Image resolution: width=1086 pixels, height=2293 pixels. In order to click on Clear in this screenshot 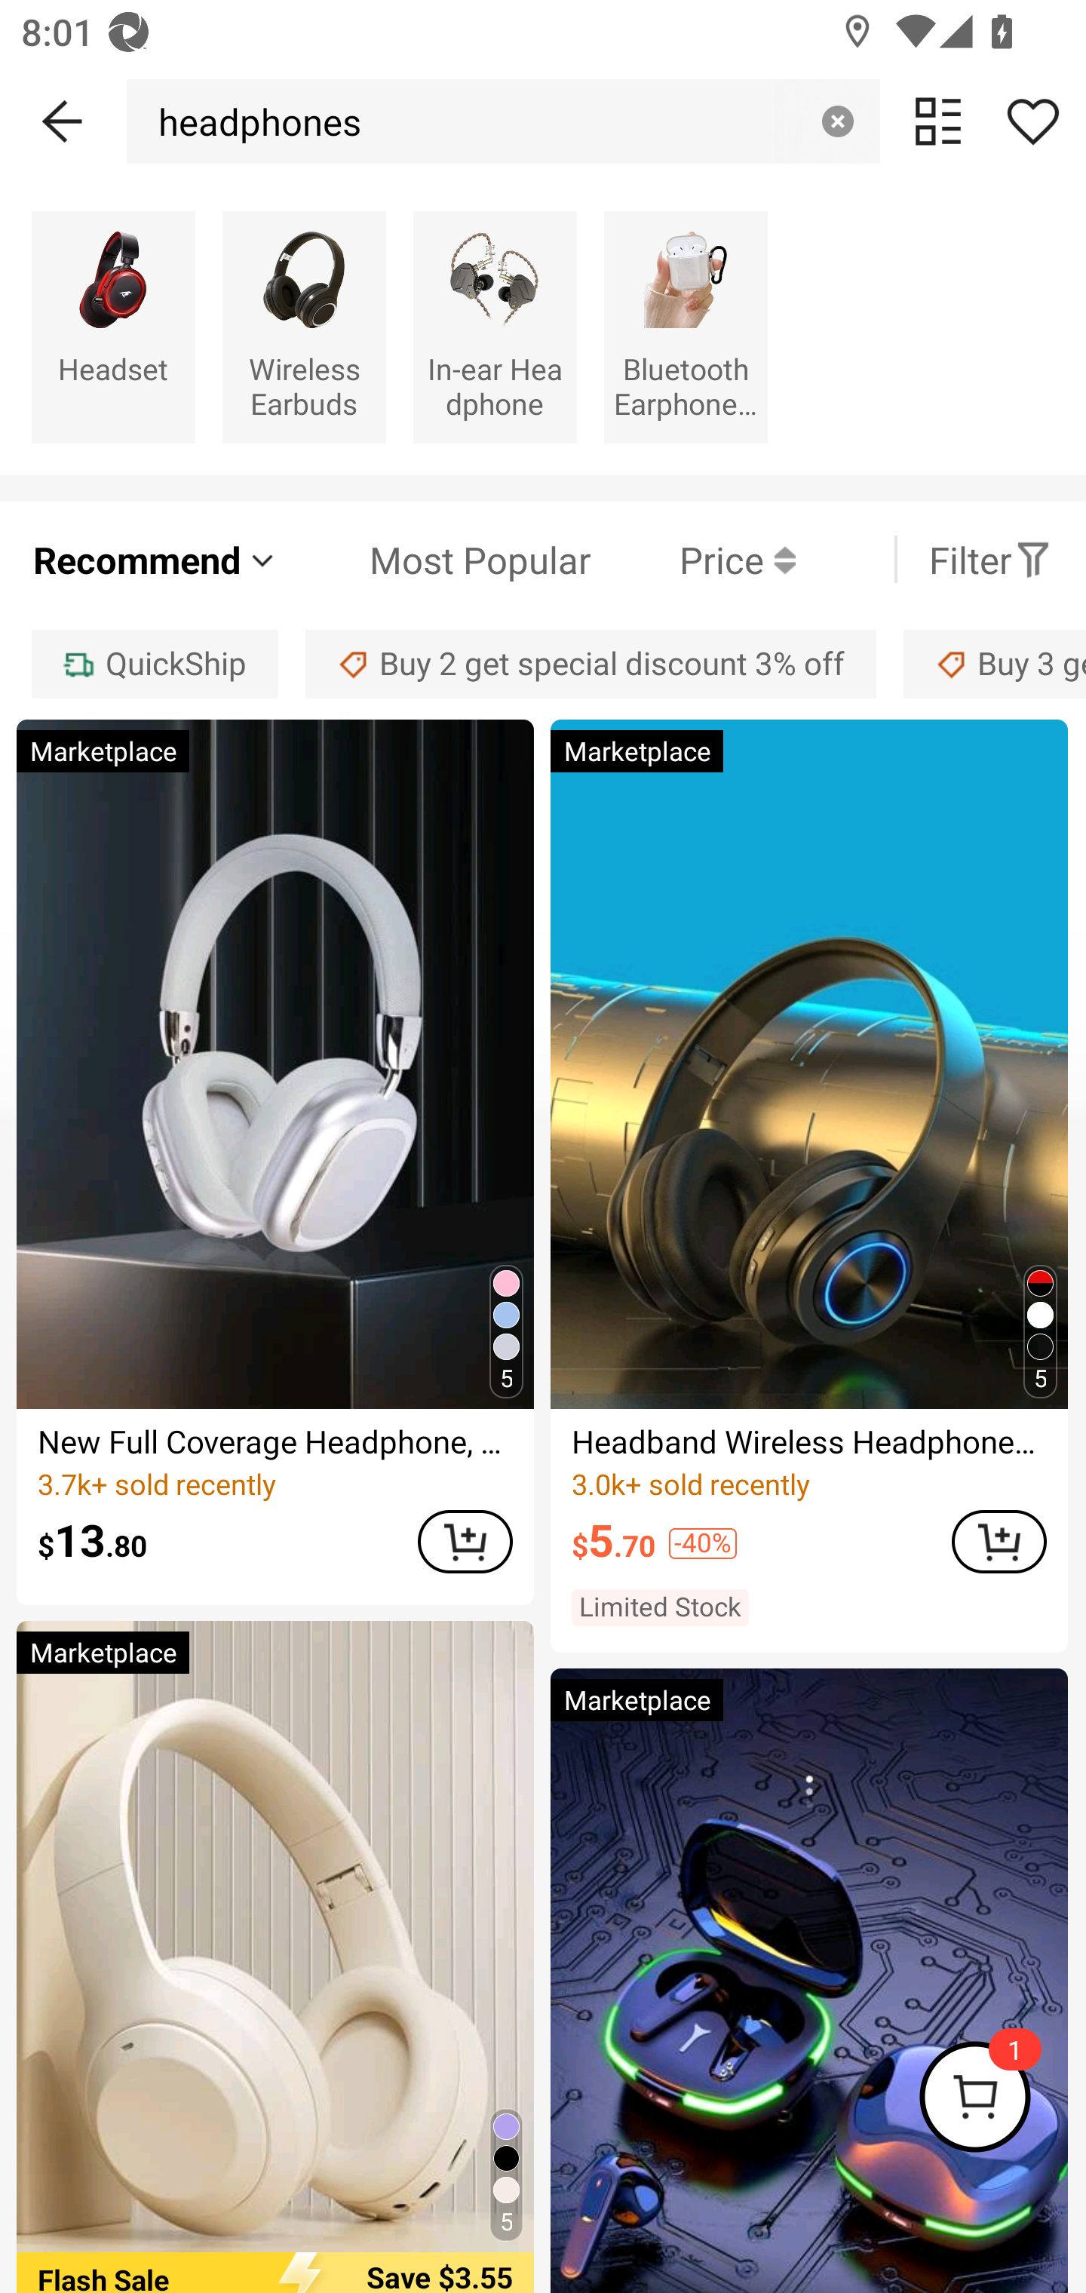, I will do `click(837, 121)`.